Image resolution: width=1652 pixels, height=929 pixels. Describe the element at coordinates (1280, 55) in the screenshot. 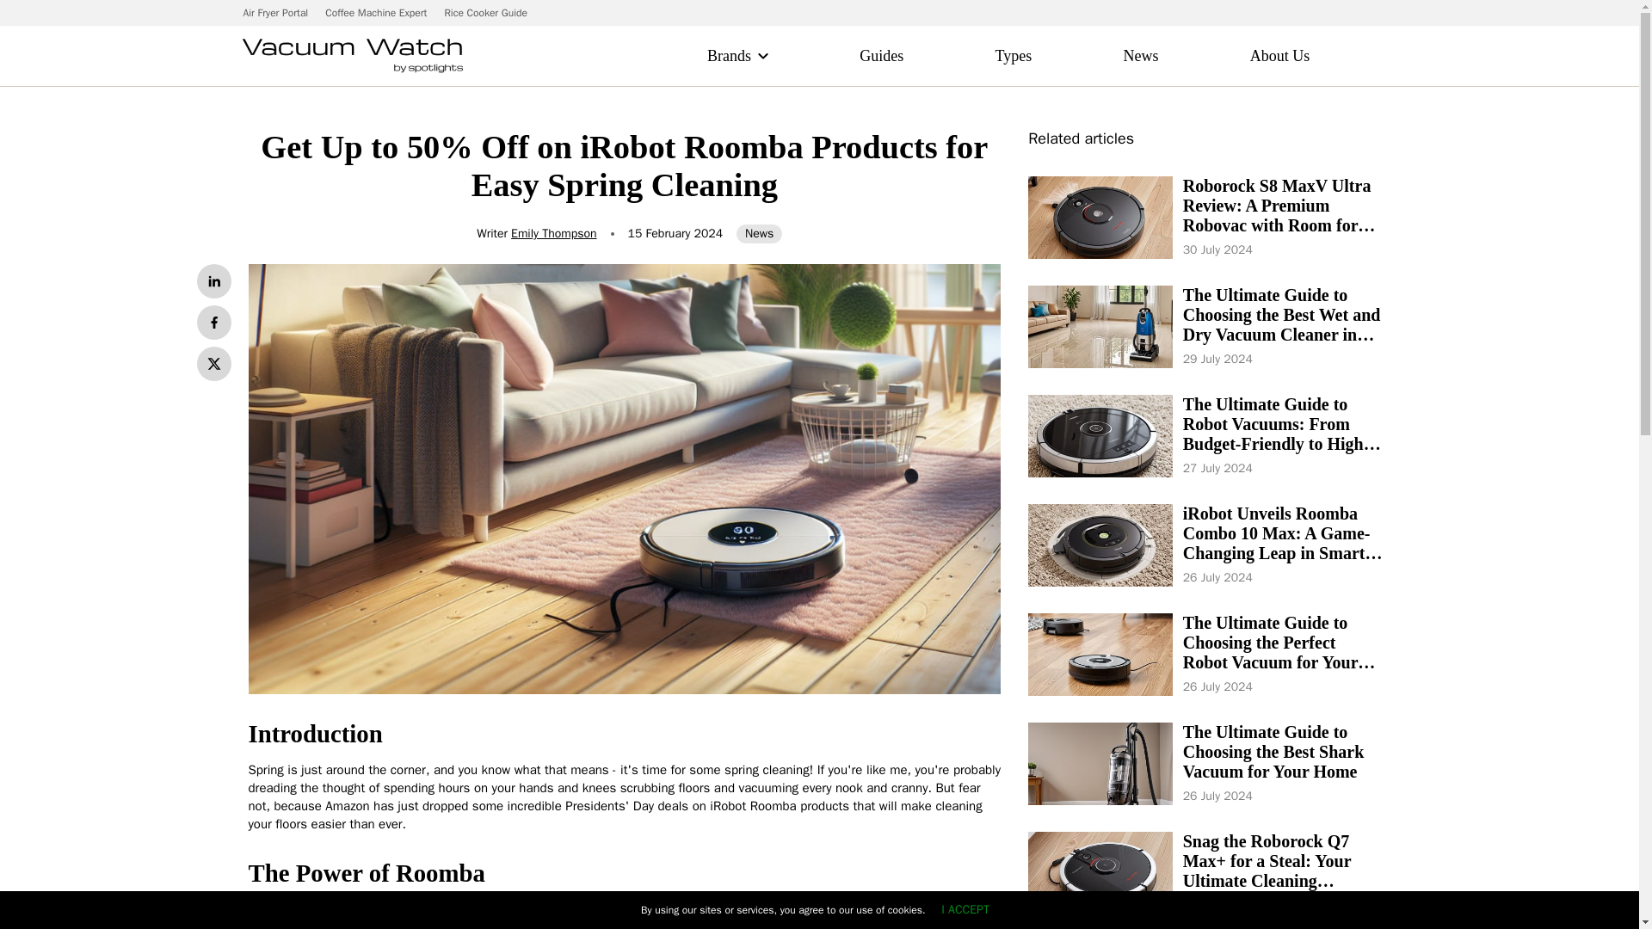

I see `About Us` at that location.